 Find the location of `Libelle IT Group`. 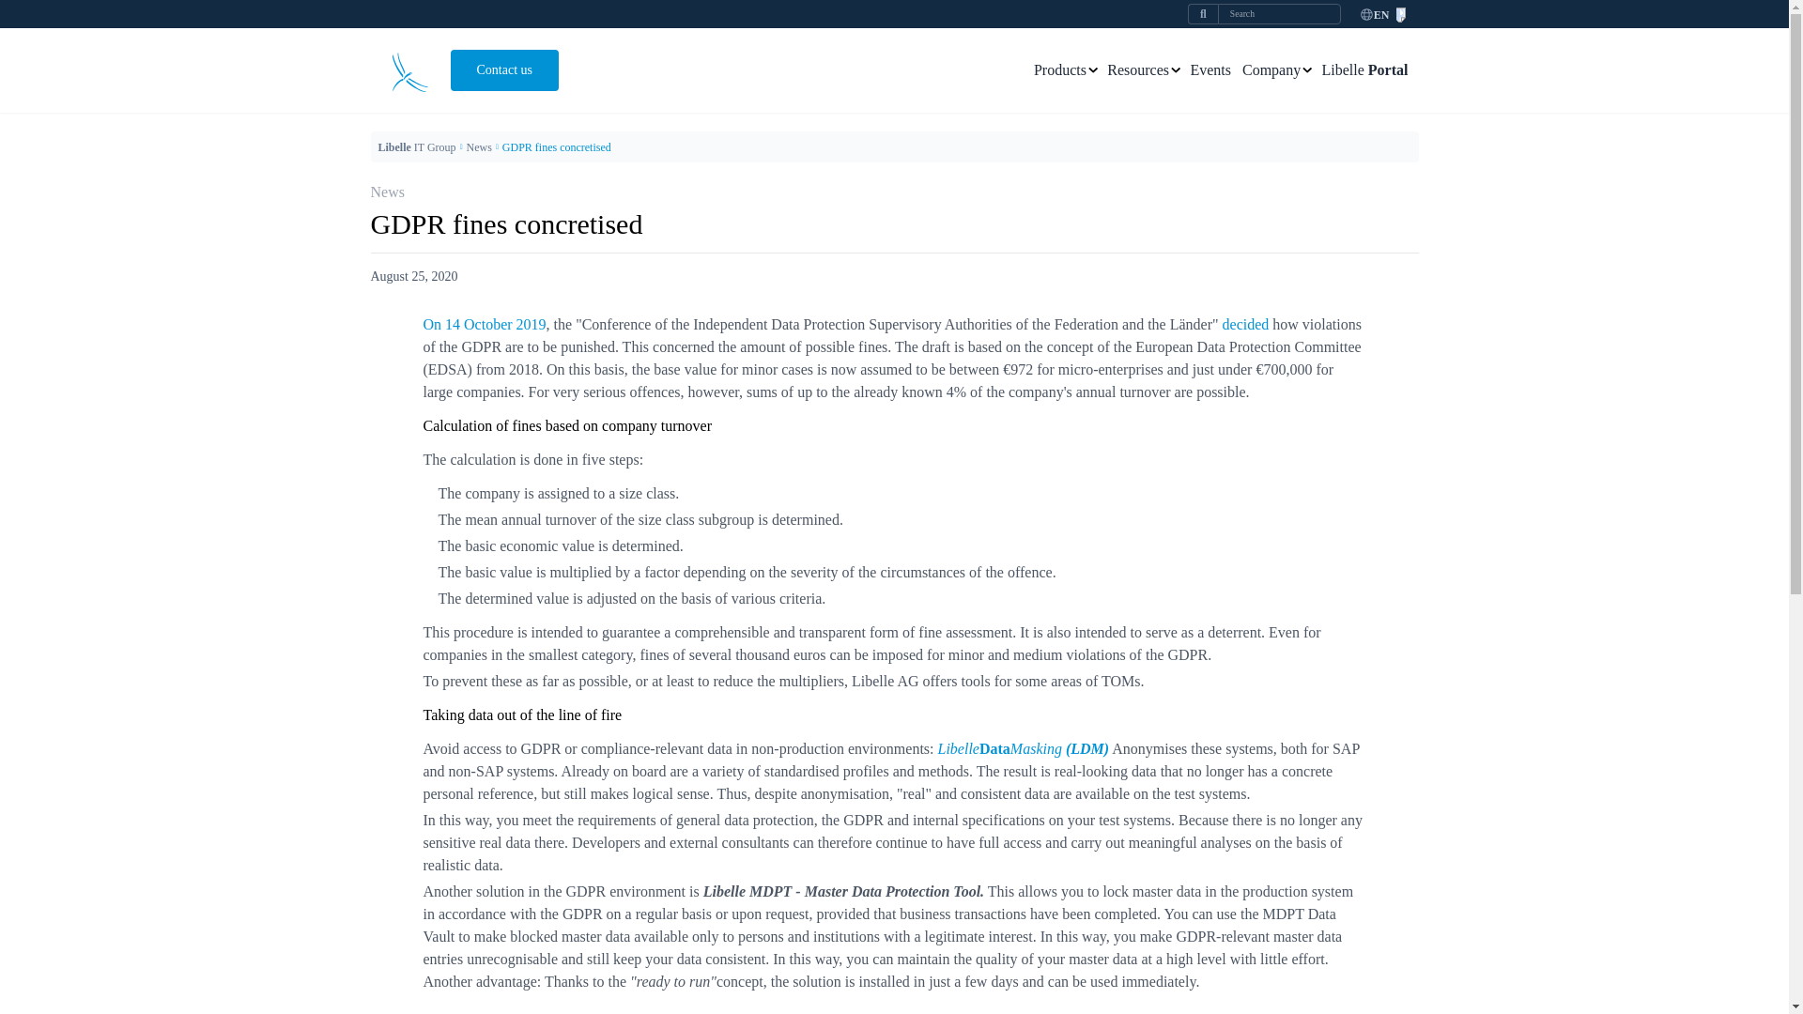

Libelle IT Group is located at coordinates (416, 147).